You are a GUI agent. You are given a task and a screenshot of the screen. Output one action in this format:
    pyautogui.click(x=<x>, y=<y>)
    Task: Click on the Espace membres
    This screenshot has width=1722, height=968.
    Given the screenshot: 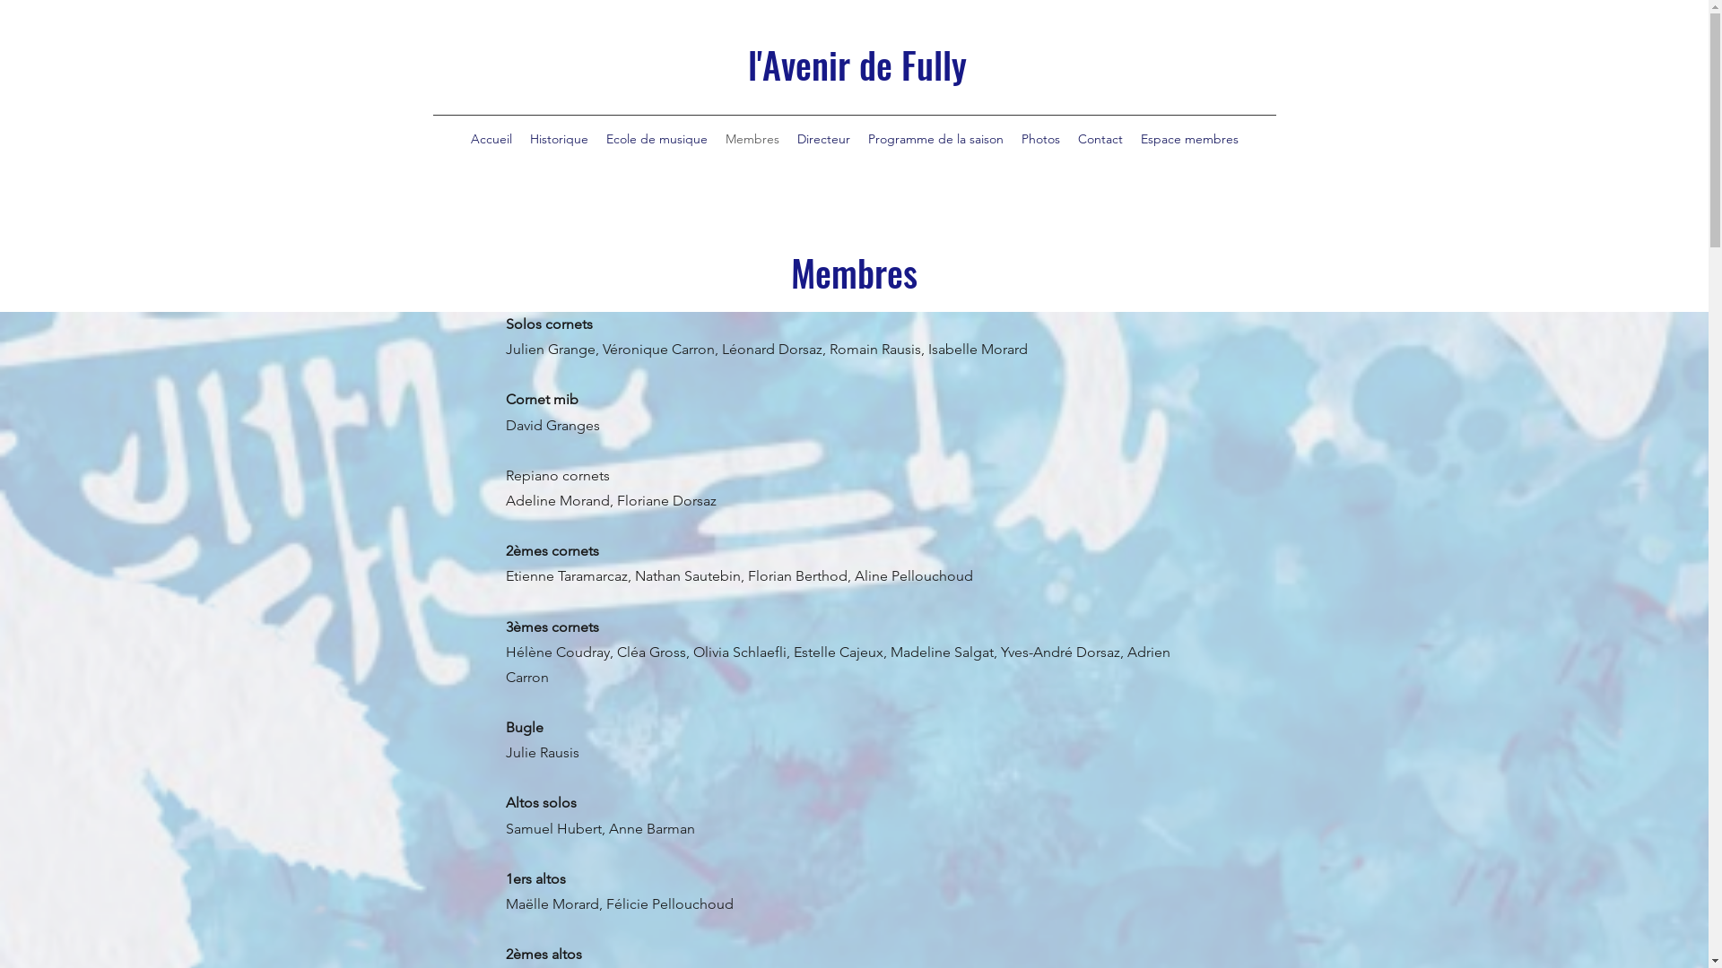 What is the action you would take?
    pyautogui.click(x=1189, y=139)
    